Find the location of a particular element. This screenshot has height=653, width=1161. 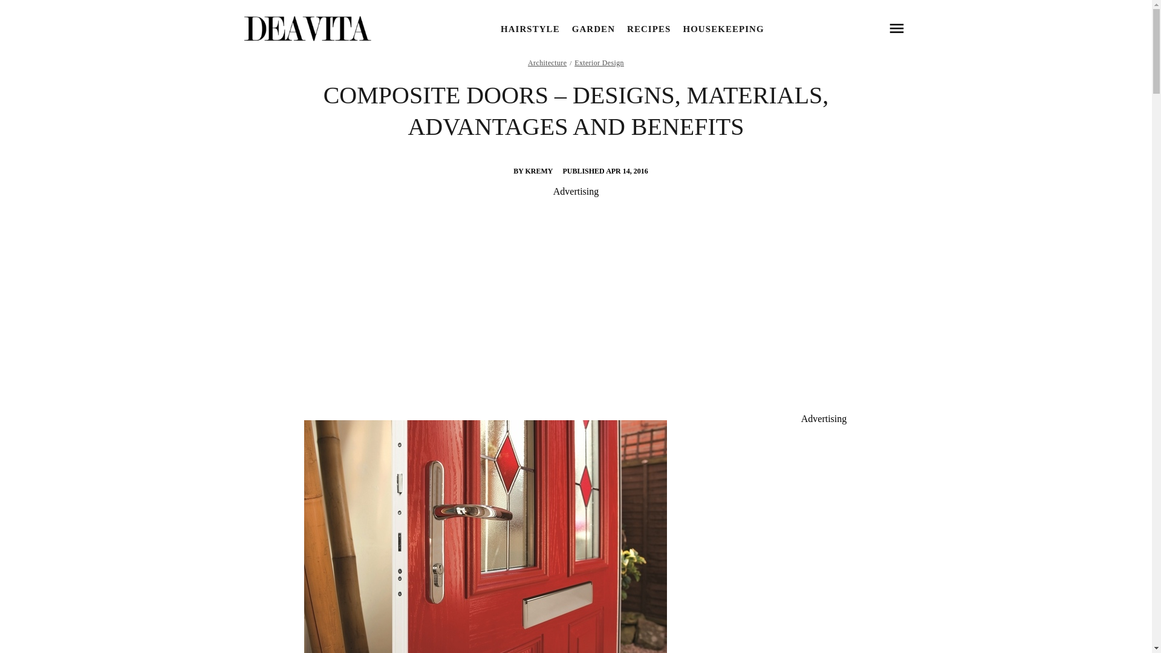

HOUSEKEEPING is located at coordinates (723, 29).